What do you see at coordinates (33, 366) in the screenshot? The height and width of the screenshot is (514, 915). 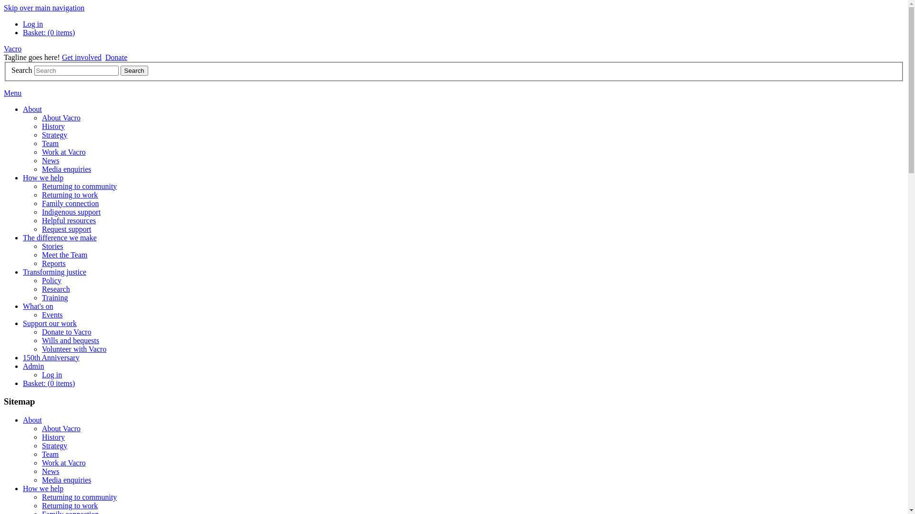 I see `Admin` at bounding box center [33, 366].